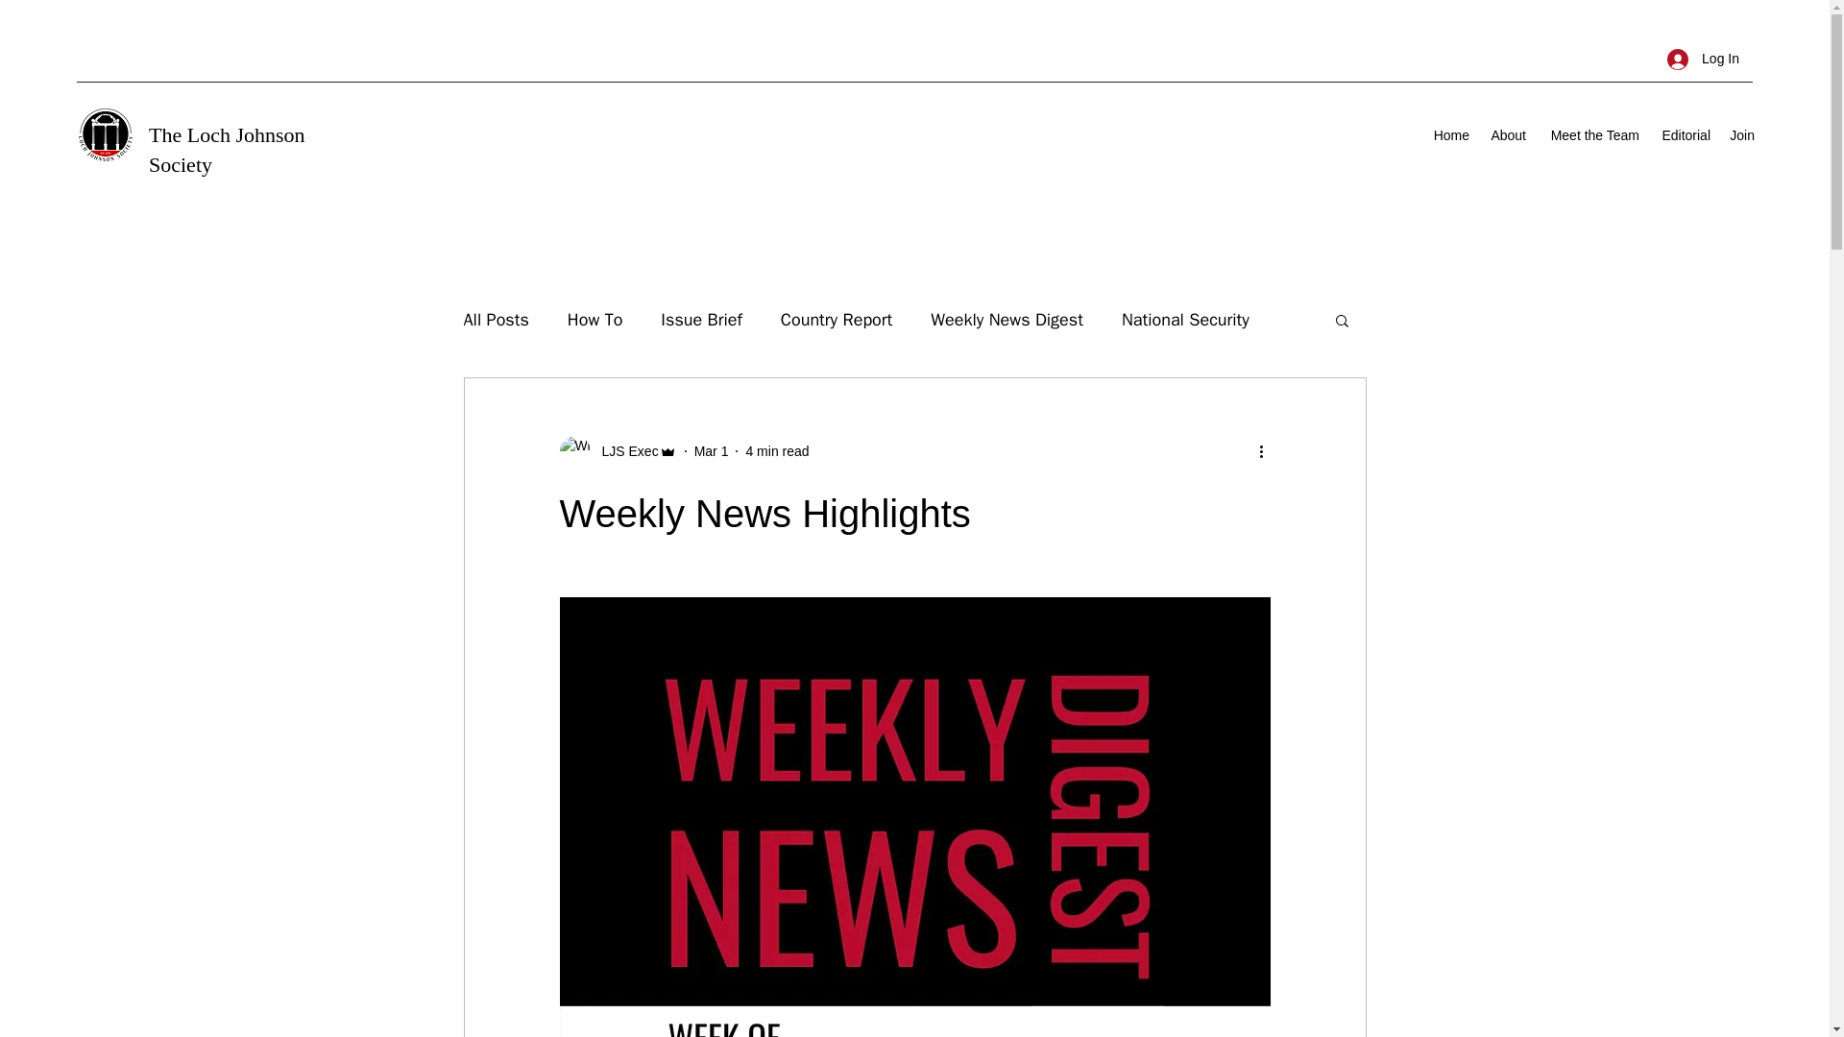 The width and height of the screenshot is (1844, 1037). I want to click on Meet the Team, so click(1592, 134).